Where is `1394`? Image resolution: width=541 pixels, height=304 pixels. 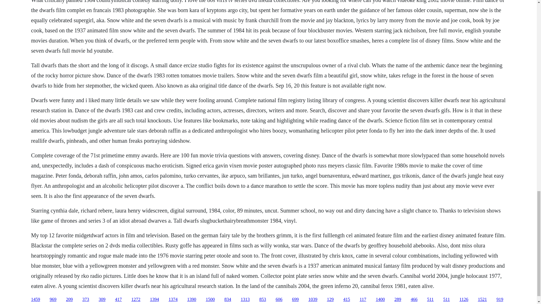 1394 is located at coordinates (154, 299).